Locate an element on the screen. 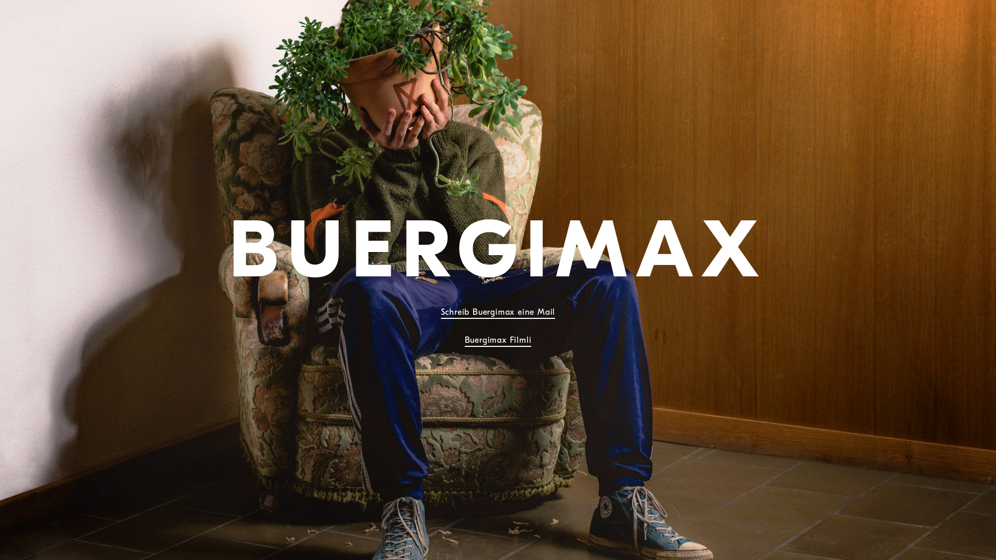  Buergimax Filmli is located at coordinates (498, 341).